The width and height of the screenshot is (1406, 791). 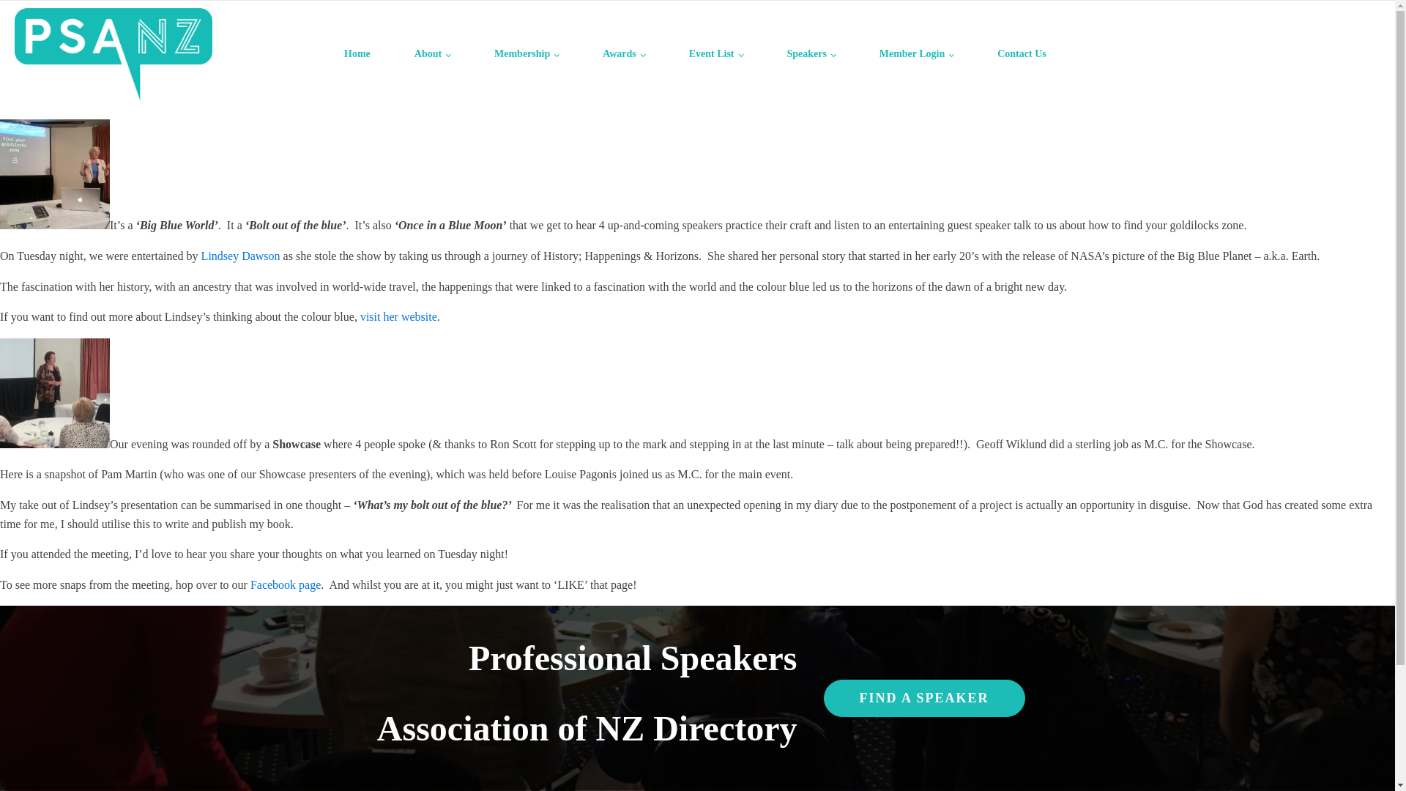 I want to click on Event List, so click(x=716, y=54).